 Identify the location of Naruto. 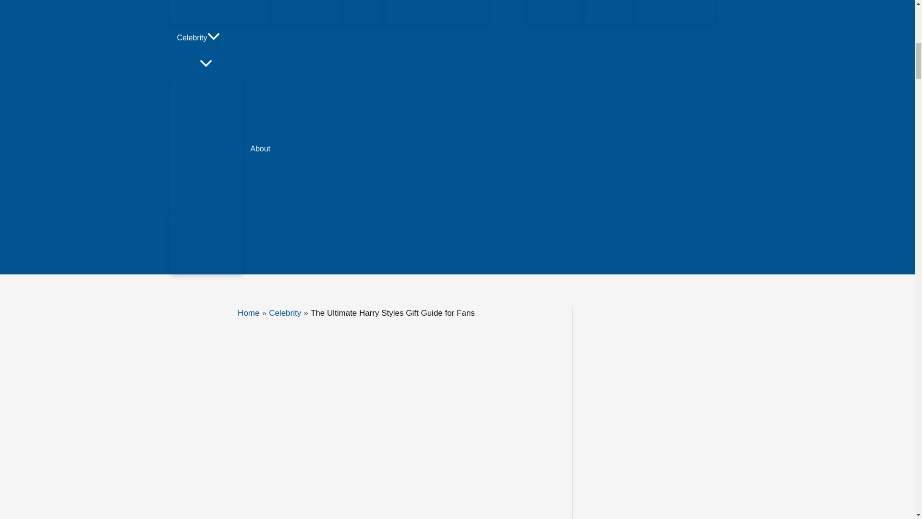
(435, 12).